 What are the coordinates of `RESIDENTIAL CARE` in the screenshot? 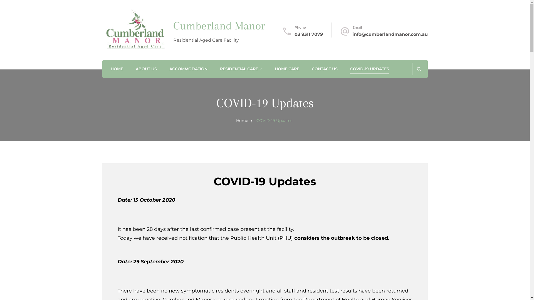 It's located at (239, 69).